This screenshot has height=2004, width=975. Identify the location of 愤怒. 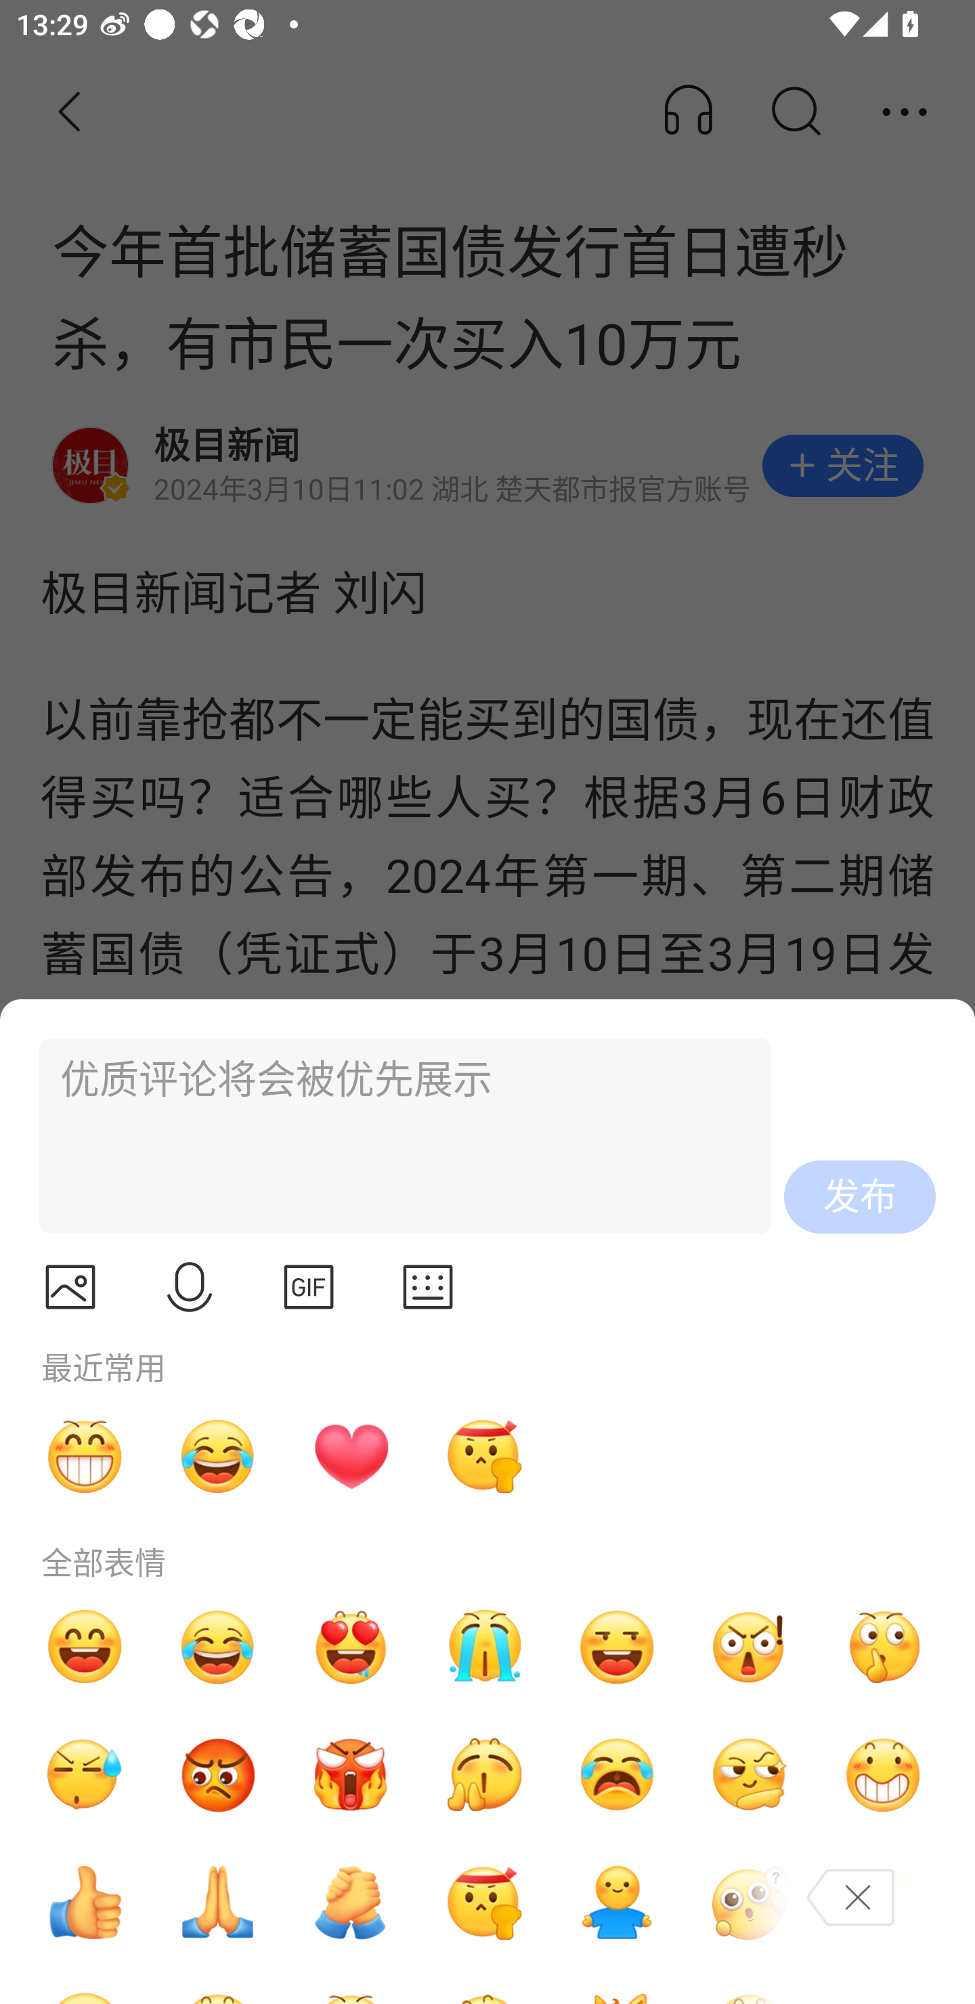
(351, 1775).